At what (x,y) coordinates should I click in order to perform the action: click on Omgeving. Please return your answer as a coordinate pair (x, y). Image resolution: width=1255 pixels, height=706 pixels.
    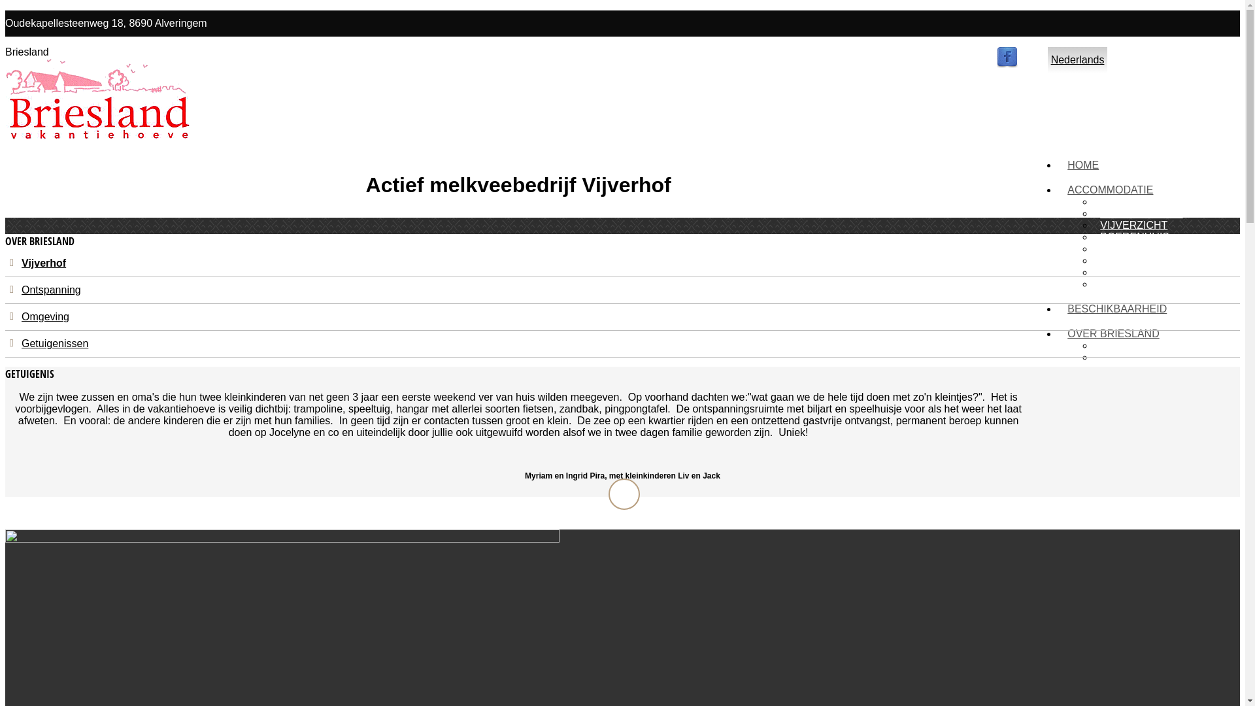
    Looking at the image, I should click on (46, 316).